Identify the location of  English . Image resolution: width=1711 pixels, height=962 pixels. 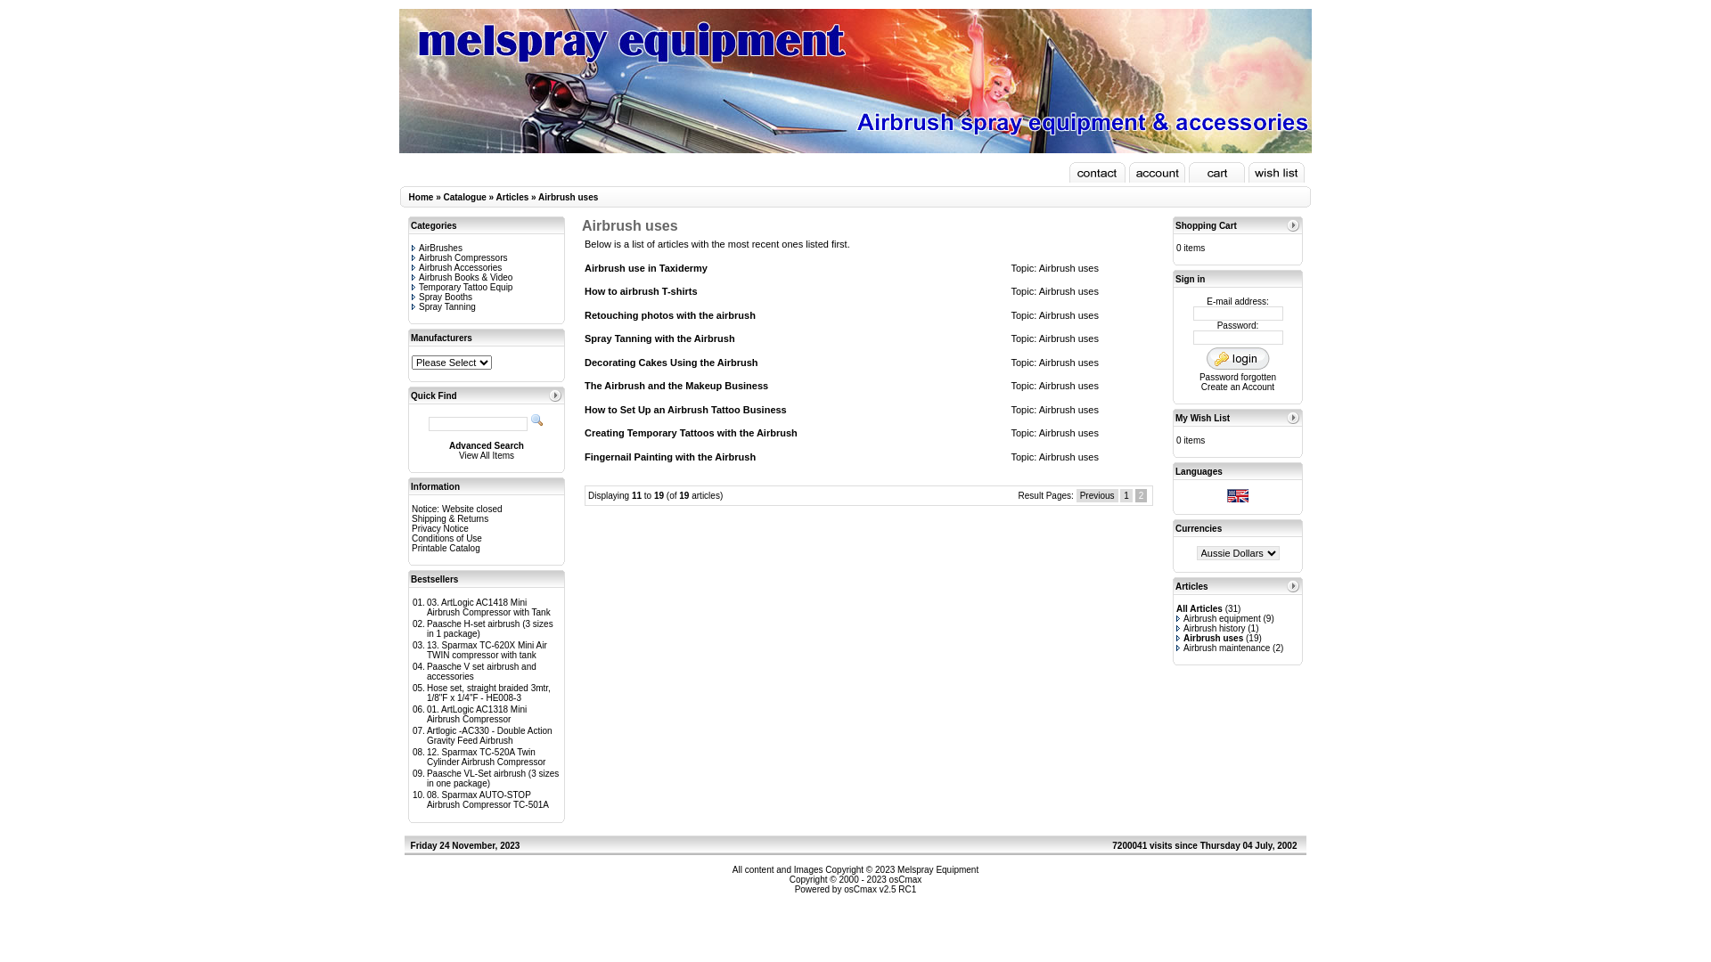
(1238, 495).